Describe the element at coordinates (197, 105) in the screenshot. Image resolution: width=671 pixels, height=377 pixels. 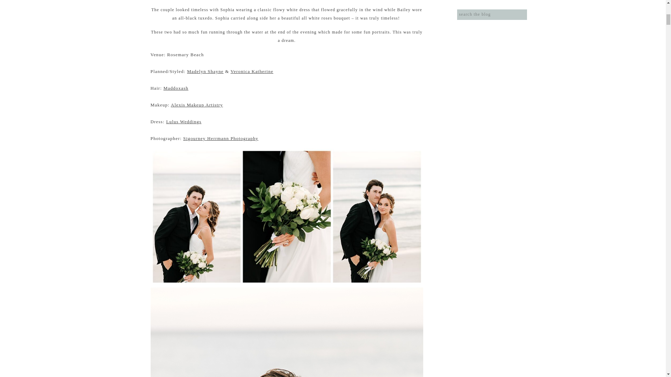
I see `Alexis Makeup Artistry` at that location.